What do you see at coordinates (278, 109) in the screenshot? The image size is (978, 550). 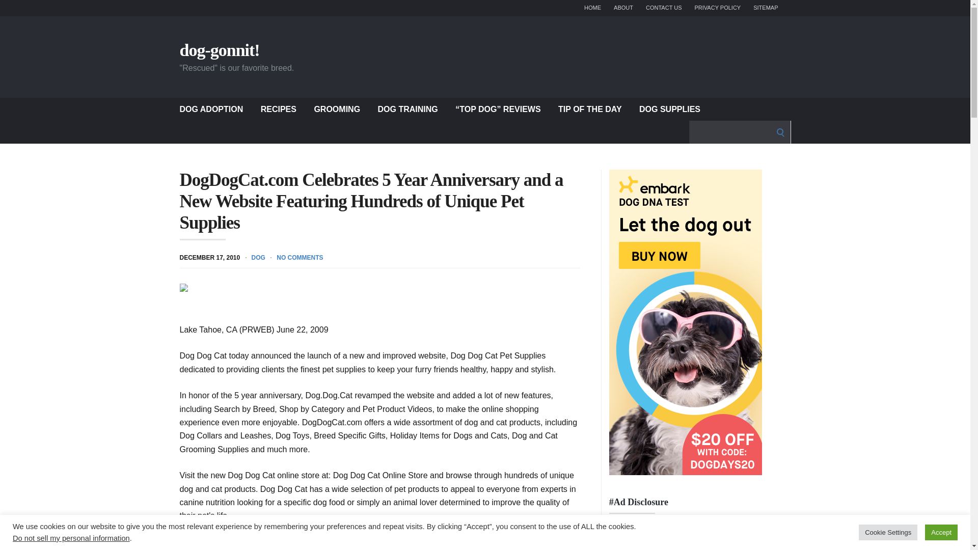 I see `RECIPES` at bounding box center [278, 109].